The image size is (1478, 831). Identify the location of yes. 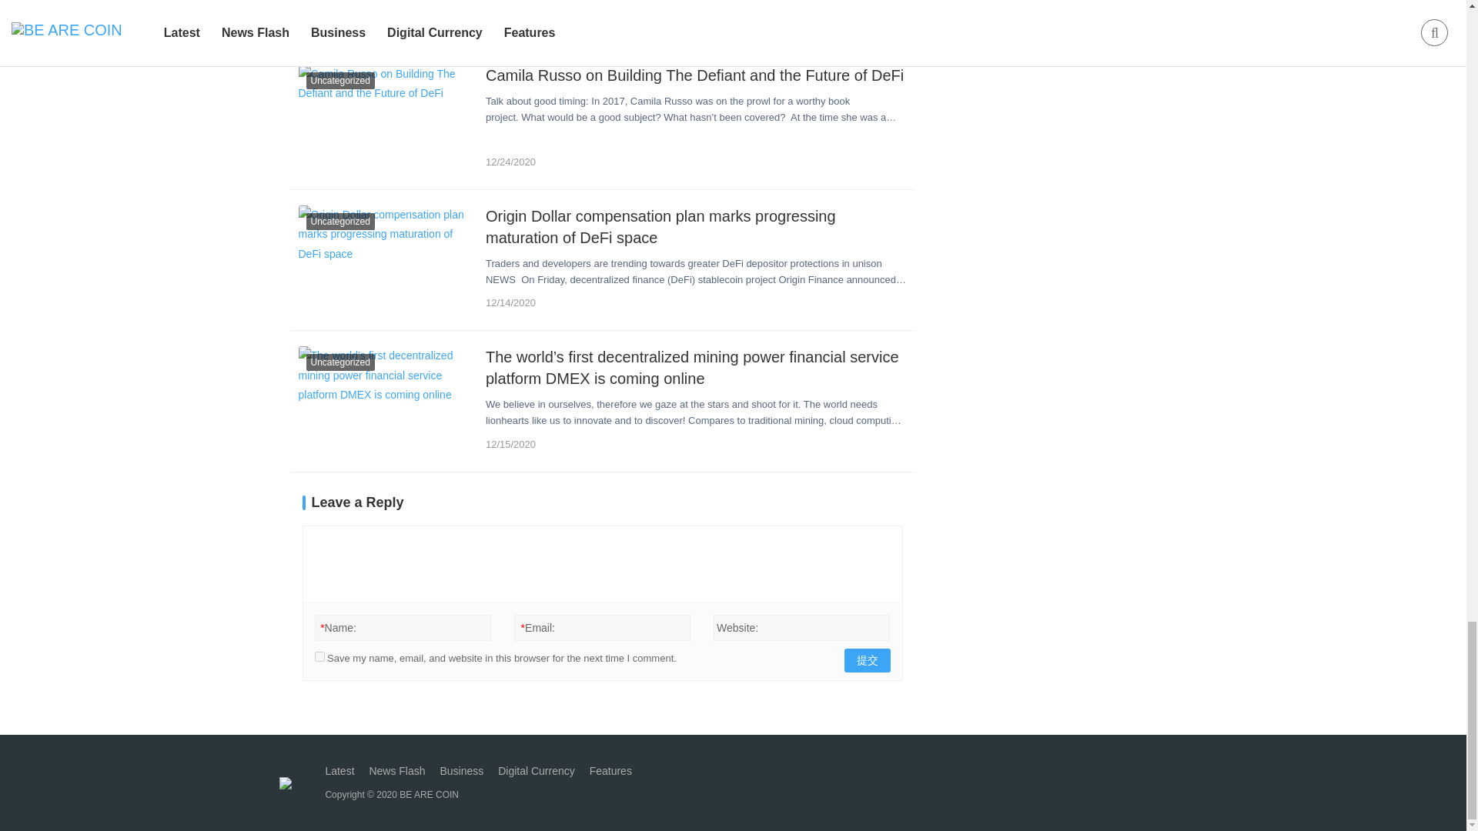
(319, 656).